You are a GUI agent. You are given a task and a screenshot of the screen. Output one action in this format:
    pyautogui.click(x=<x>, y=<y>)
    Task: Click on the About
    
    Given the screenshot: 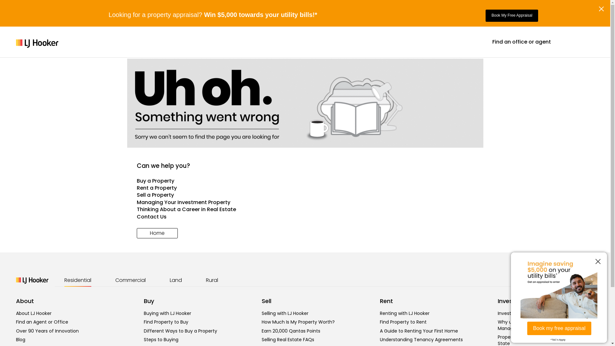 What is the action you would take?
    pyautogui.click(x=25, y=301)
    